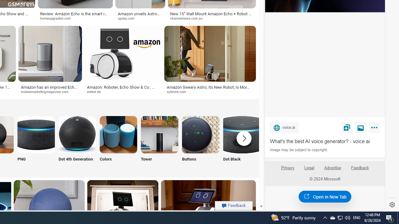 The image size is (399, 224). I want to click on Scroll more suggestions right, so click(244, 138).